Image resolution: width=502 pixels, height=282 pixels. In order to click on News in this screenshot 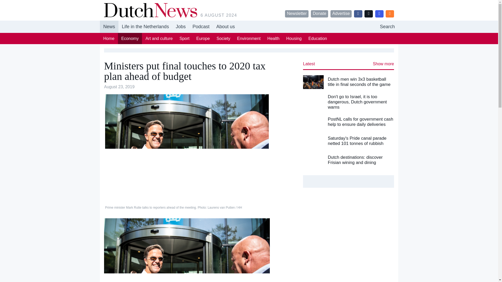, I will do `click(109, 27)`.